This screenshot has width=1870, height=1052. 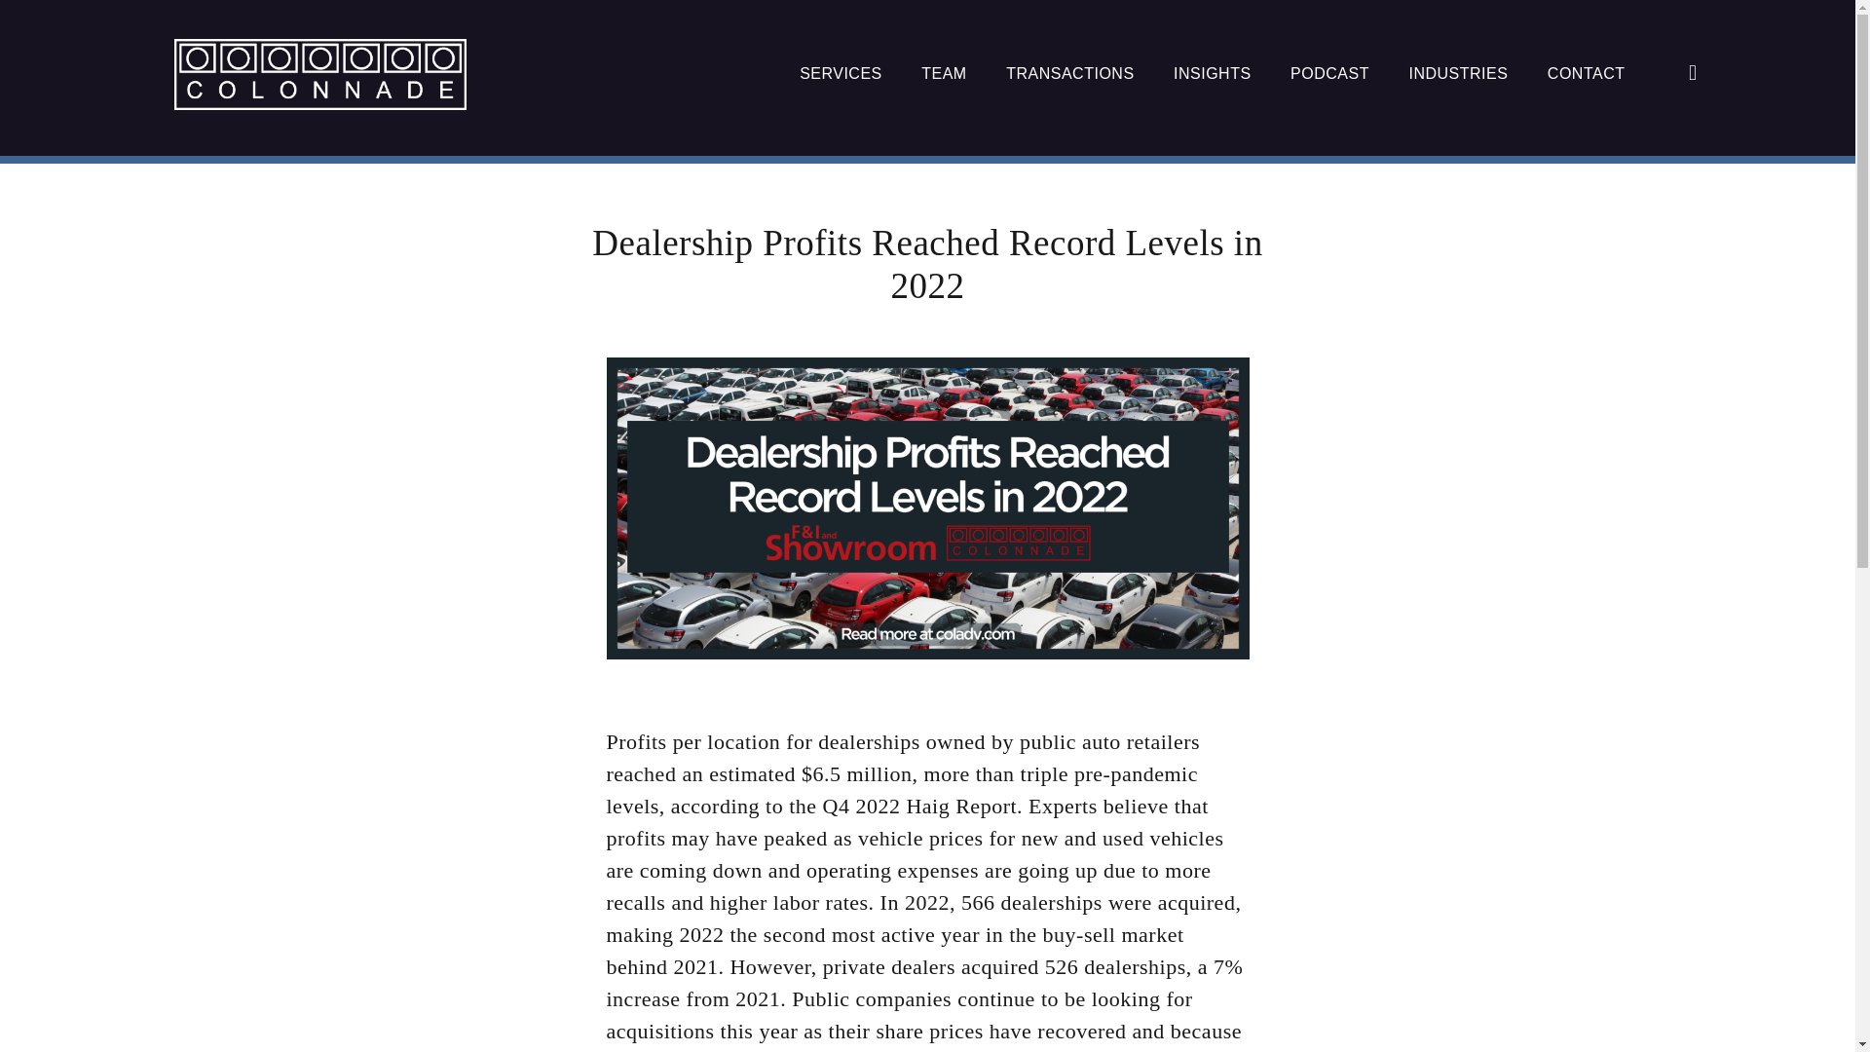 I want to click on TRANSACTIONS, so click(x=1069, y=74).